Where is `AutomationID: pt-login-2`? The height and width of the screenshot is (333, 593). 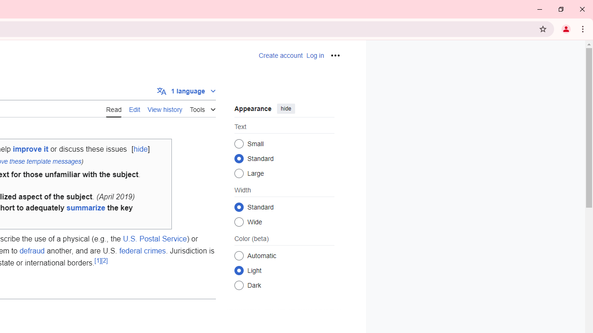 AutomationID: pt-login-2 is located at coordinates (315, 55).